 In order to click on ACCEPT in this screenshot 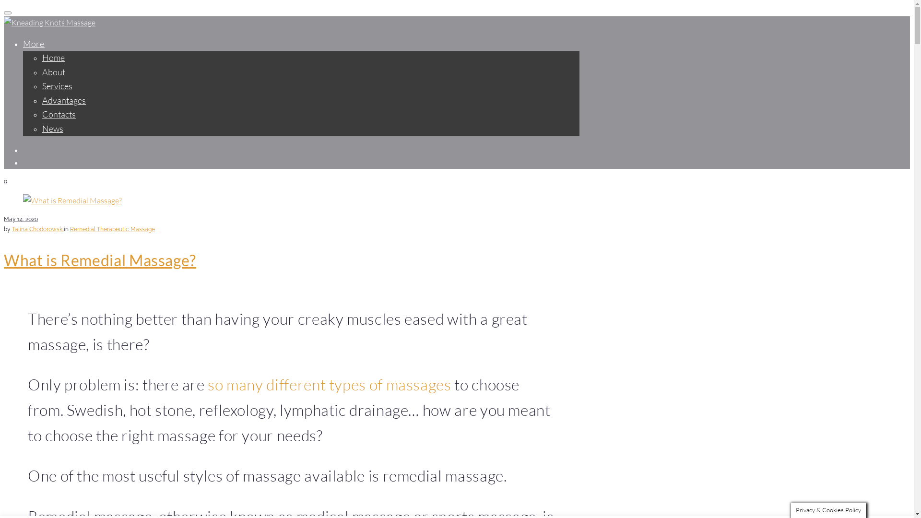, I will do `click(671, 503)`.